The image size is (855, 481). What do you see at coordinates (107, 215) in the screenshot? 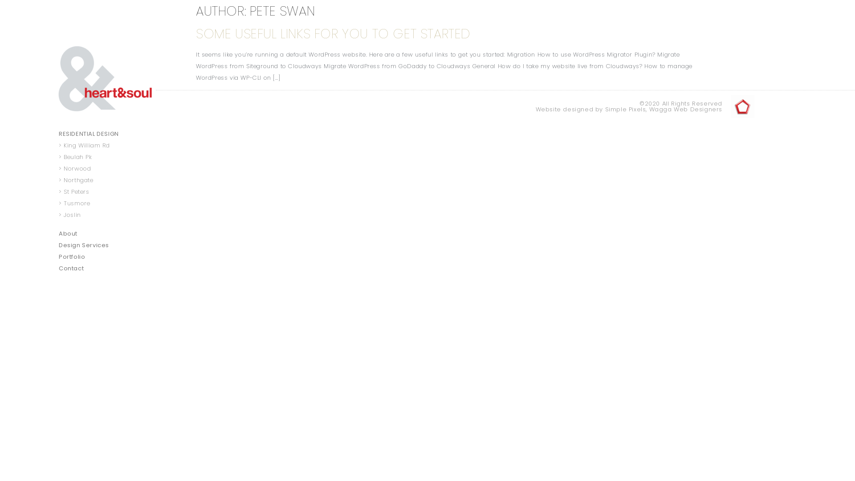
I see `> Joslin` at bounding box center [107, 215].